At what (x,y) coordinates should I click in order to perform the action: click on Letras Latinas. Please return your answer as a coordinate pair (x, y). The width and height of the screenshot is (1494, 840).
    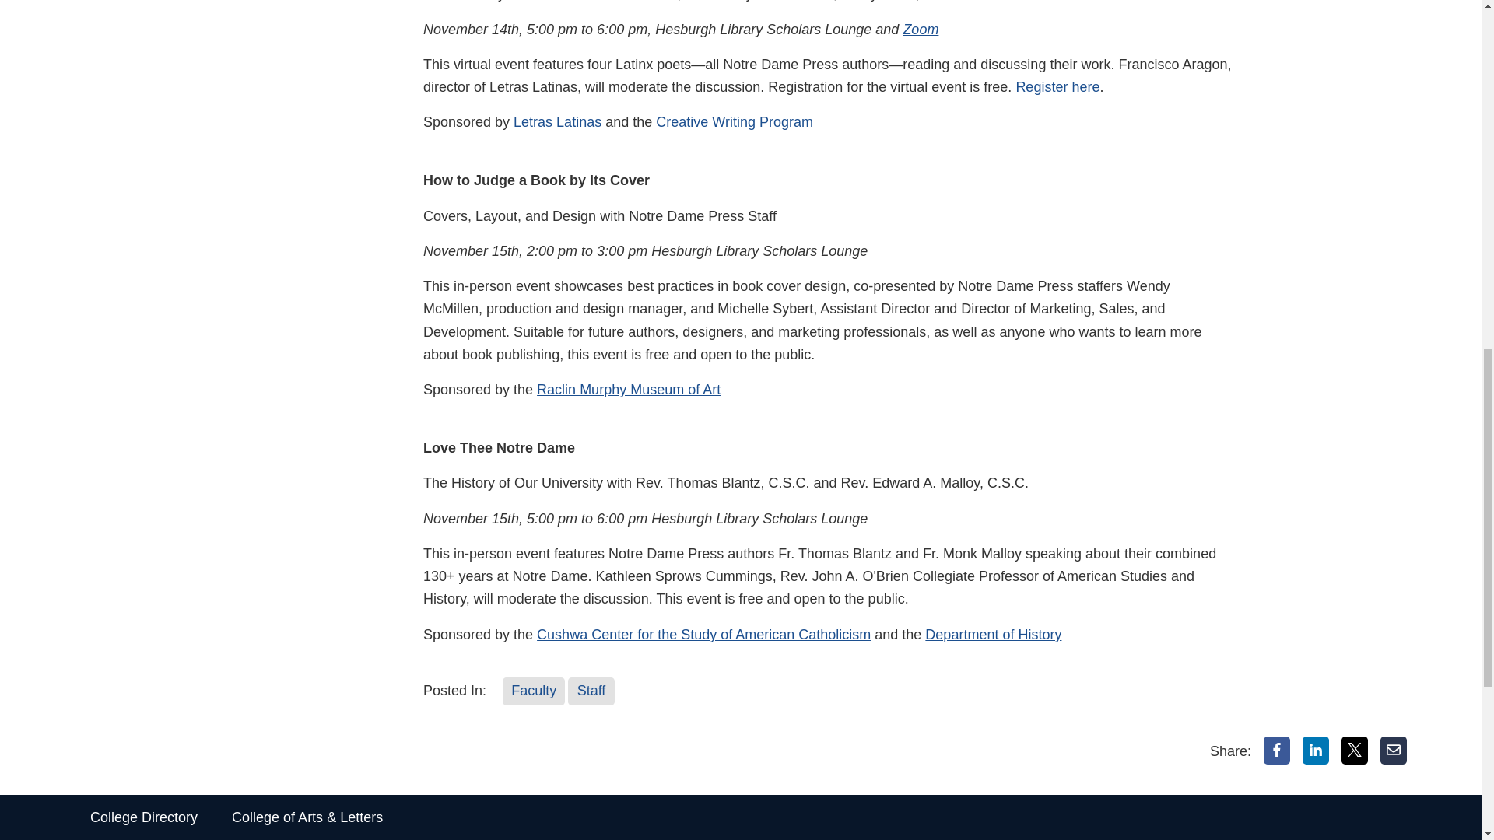
    Looking at the image, I should click on (557, 121).